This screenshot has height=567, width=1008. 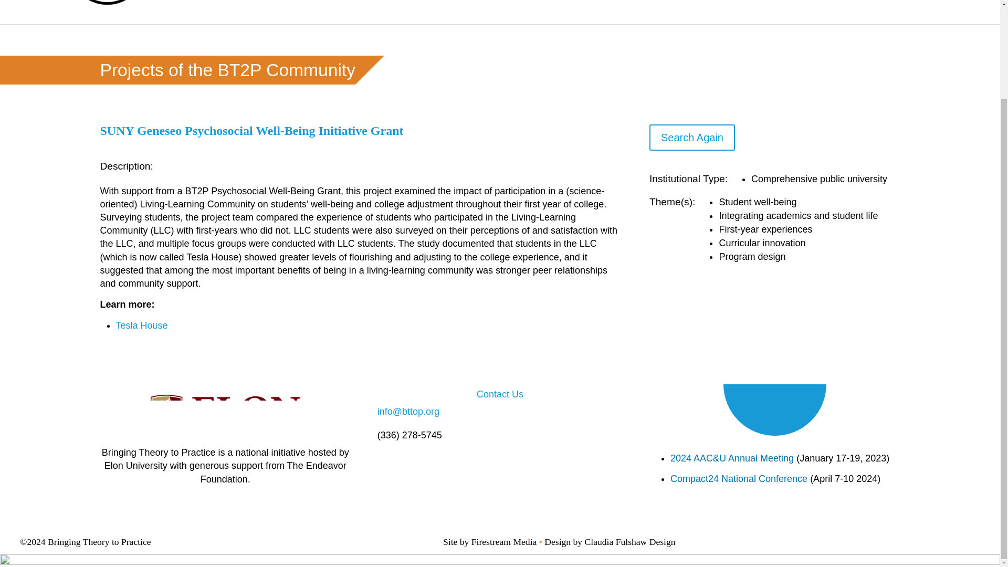 I want to click on BT2P-logo-png, so click(x=128, y=2).